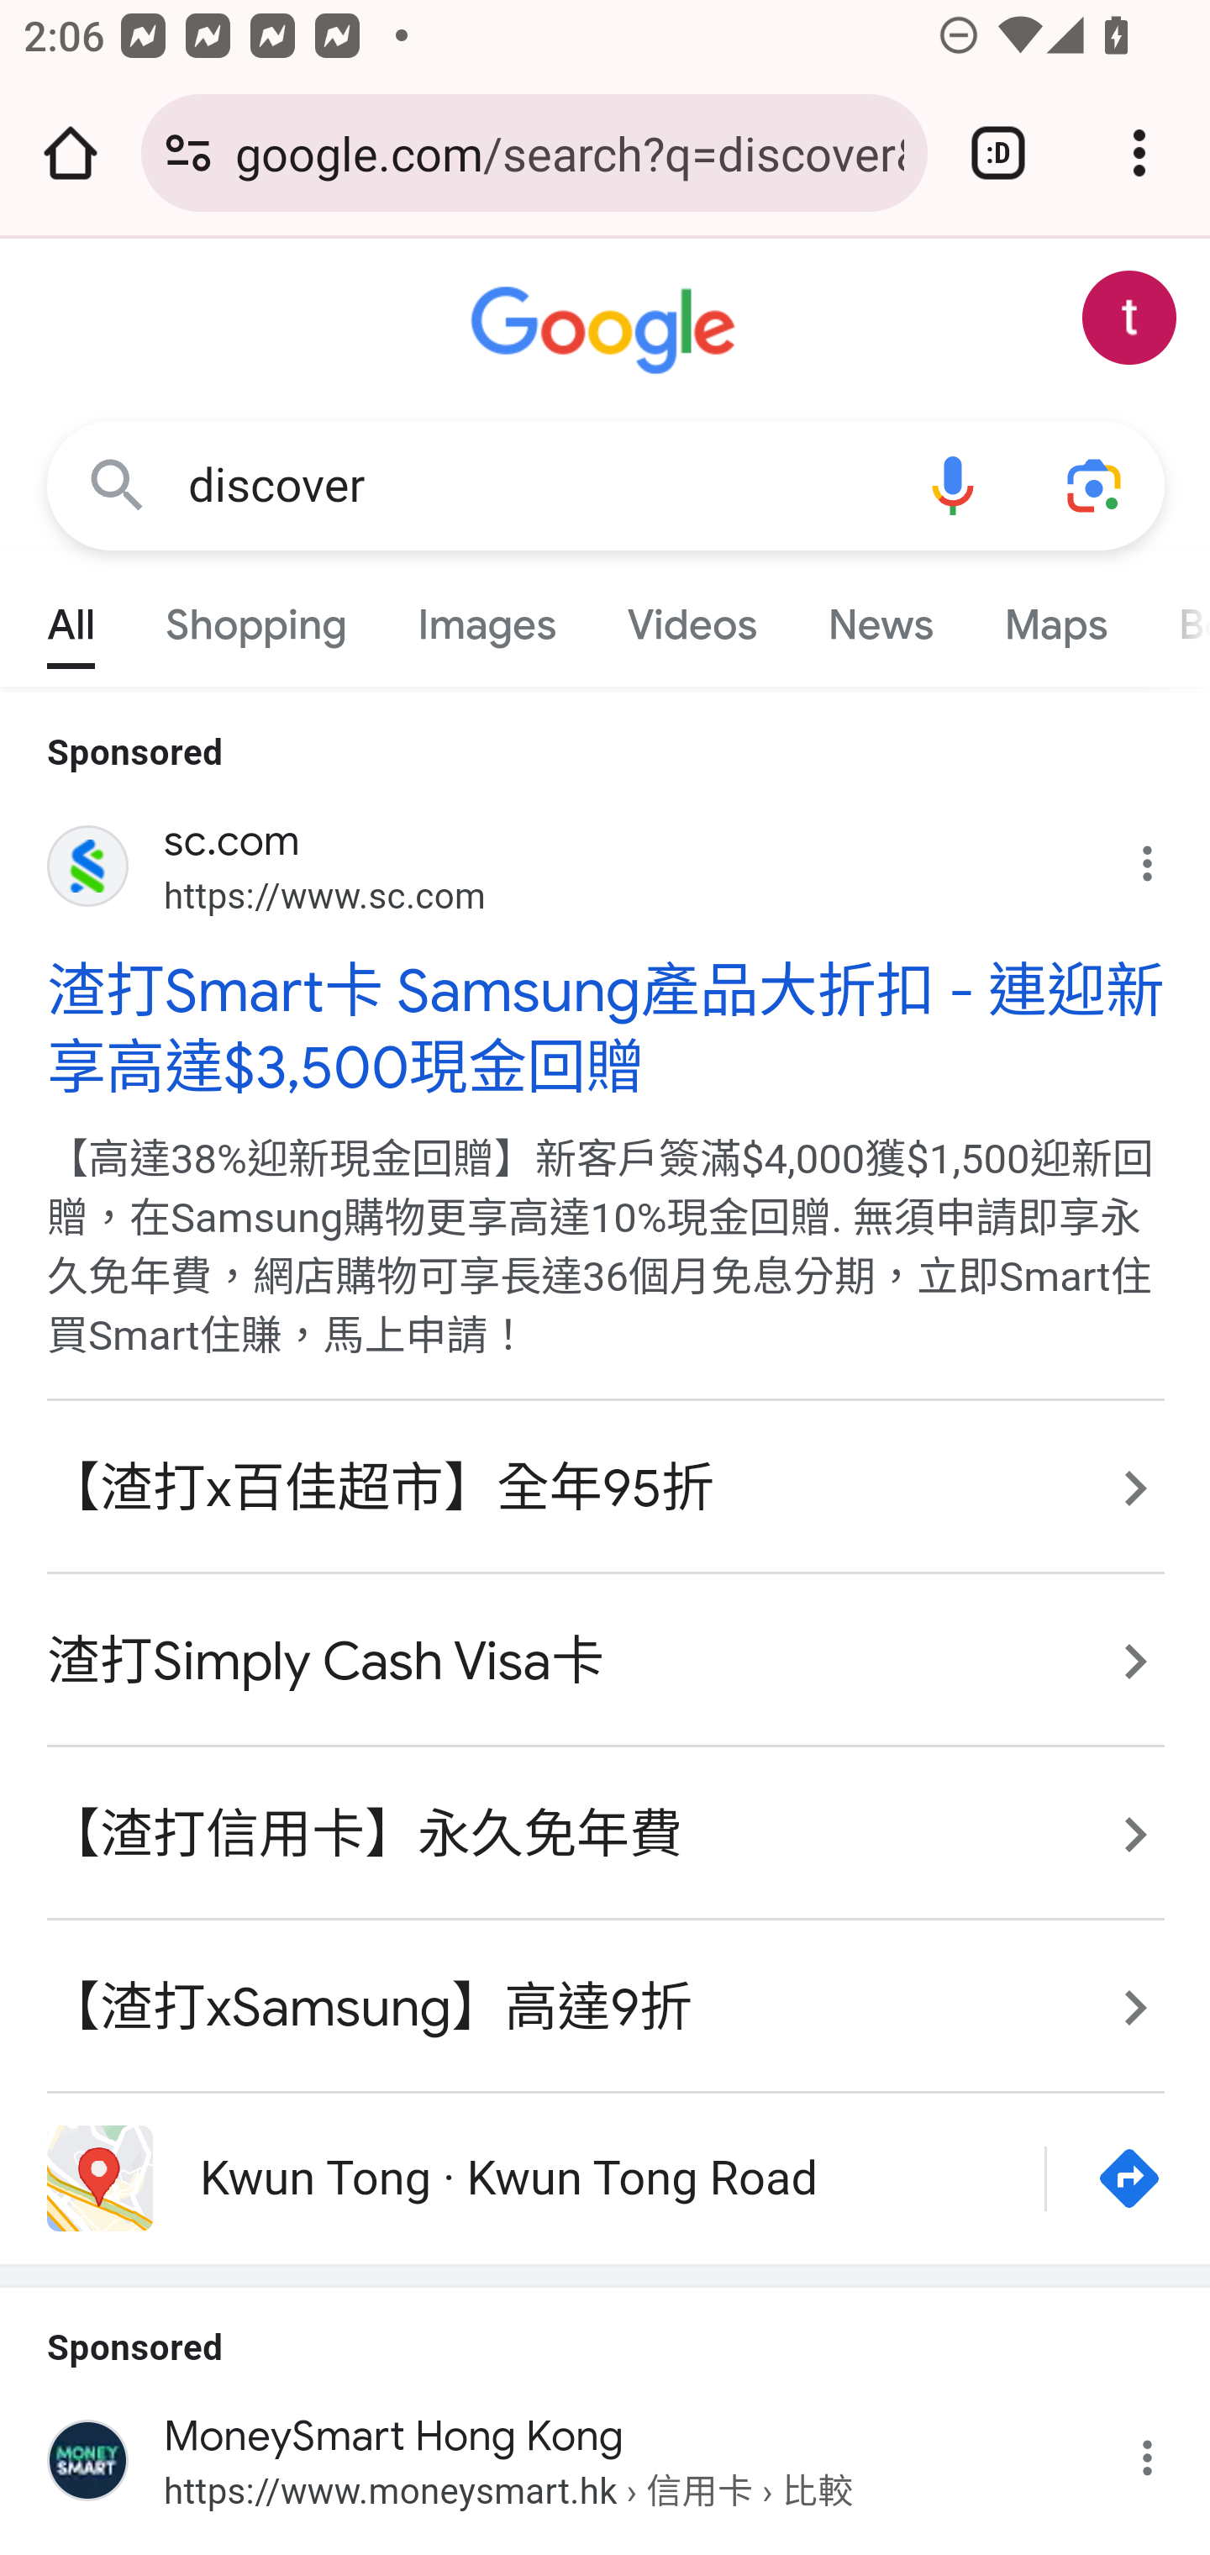 The height and width of the screenshot is (2555, 1210). What do you see at coordinates (188, 153) in the screenshot?
I see `Connection is secure` at bounding box center [188, 153].